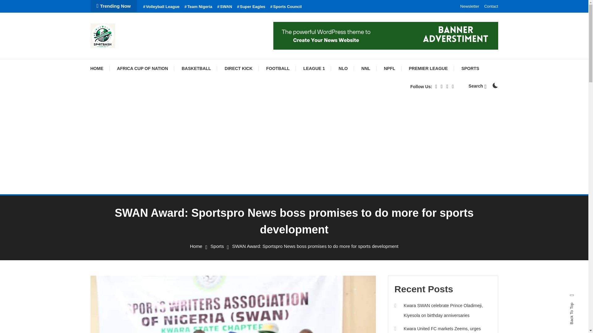 Image resolution: width=593 pixels, height=333 pixels. Describe the element at coordinates (313, 177) in the screenshot. I see `Search` at that location.